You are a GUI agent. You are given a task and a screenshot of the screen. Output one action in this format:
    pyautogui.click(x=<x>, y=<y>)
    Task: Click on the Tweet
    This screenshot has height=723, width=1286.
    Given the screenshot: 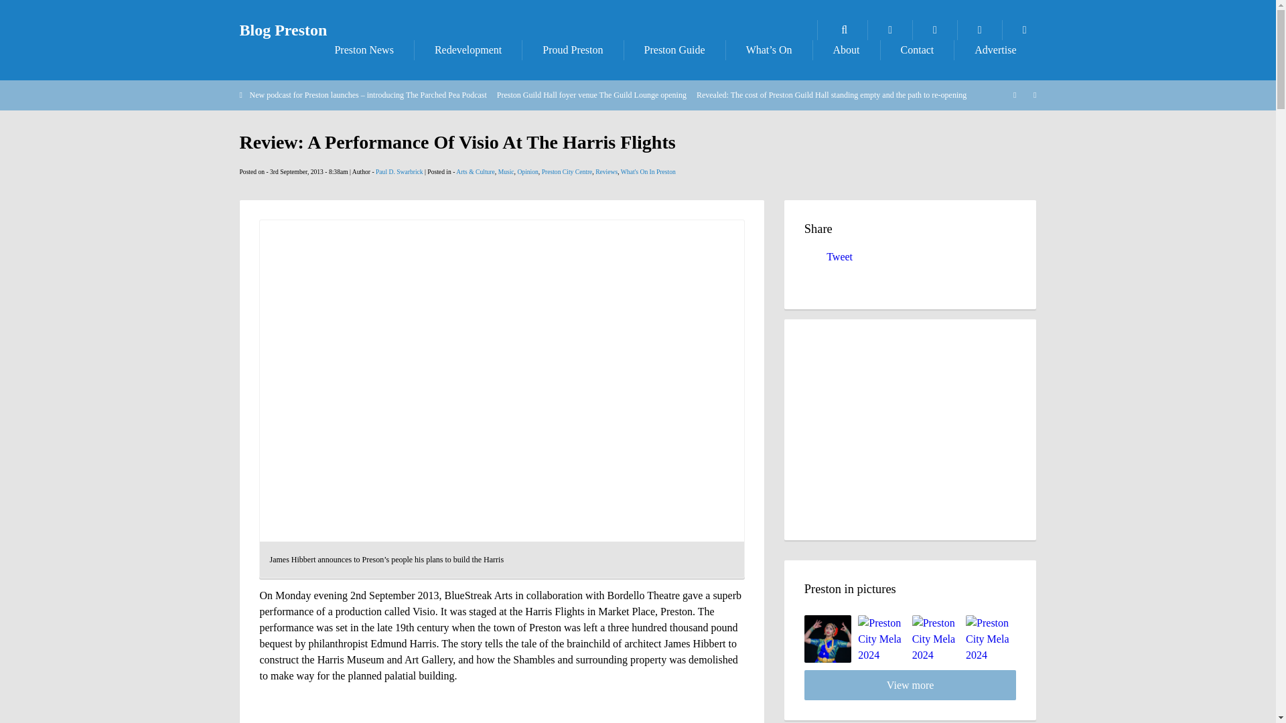 What is the action you would take?
    pyautogui.click(x=839, y=256)
    